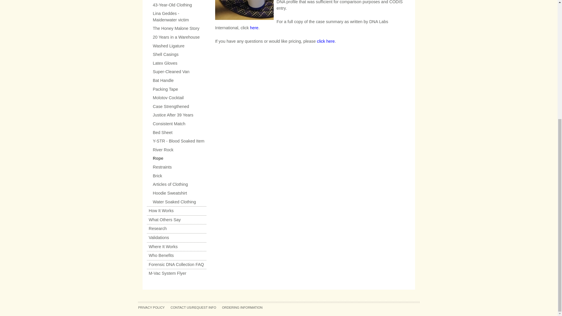 The height and width of the screenshot is (316, 562). I want to click on The Honey Malone Story, so click(176, 29).